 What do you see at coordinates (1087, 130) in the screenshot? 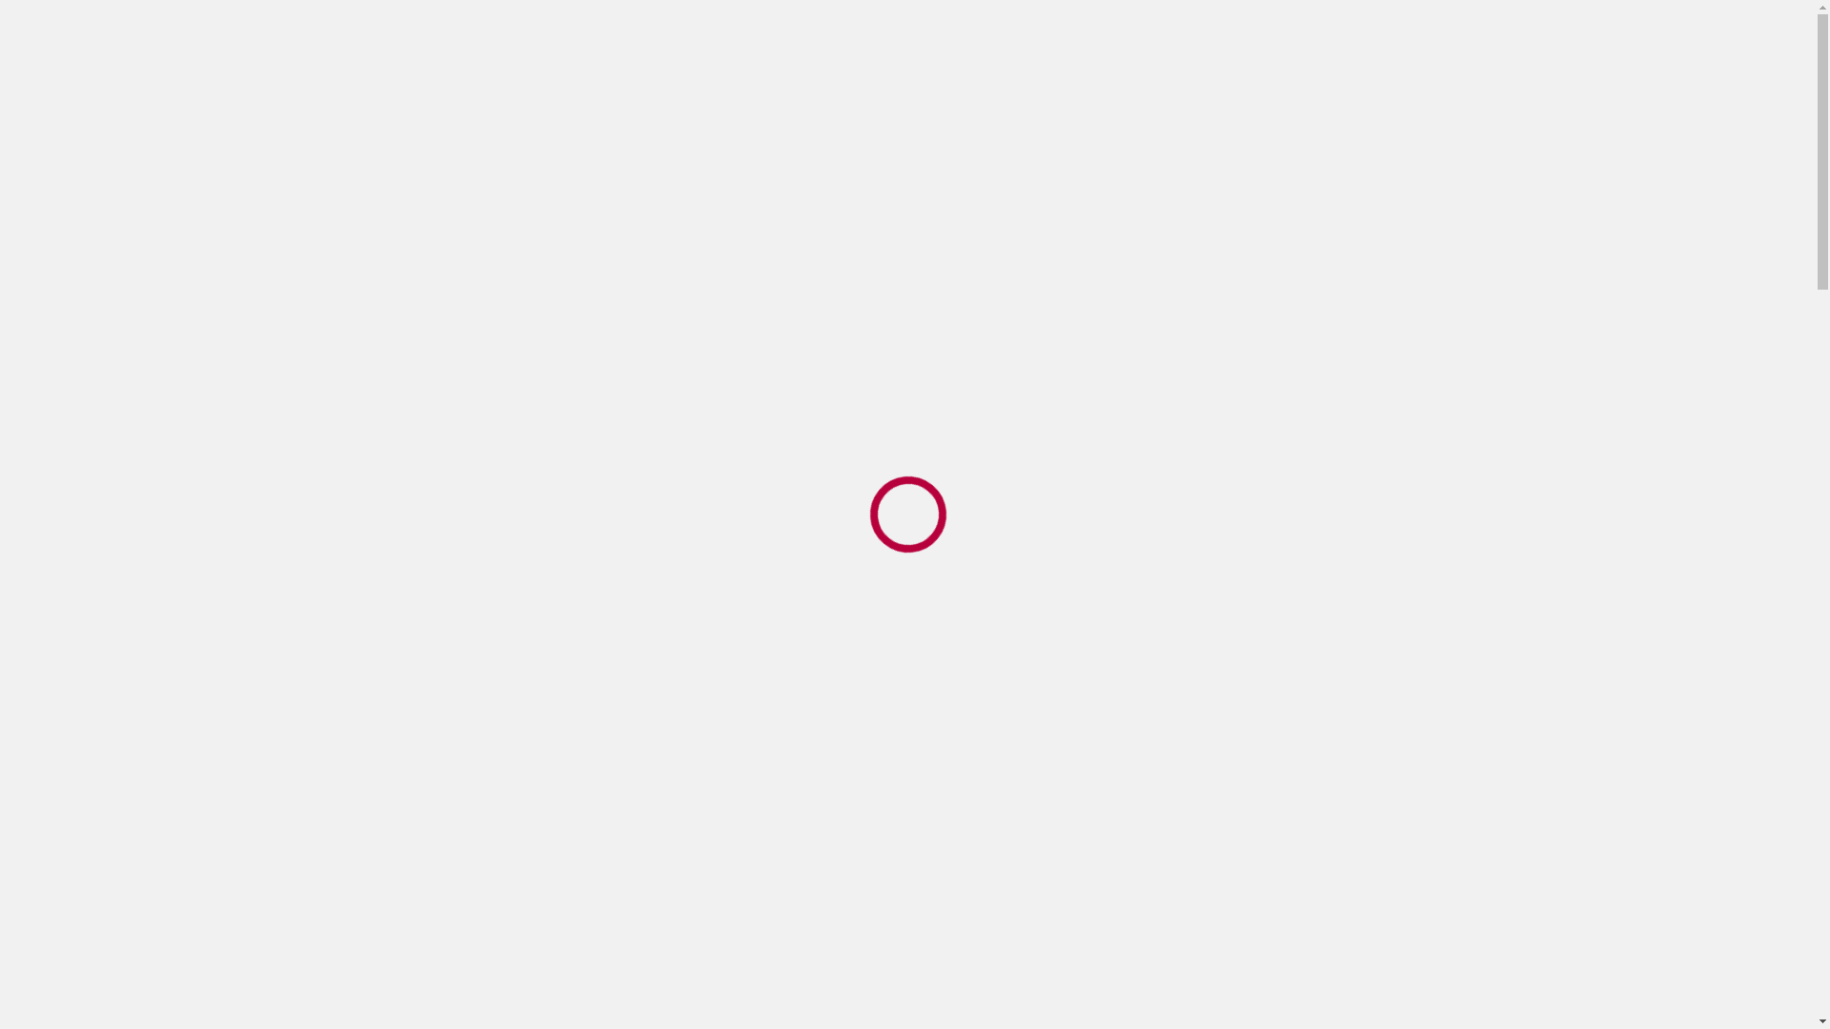
I see `AREAS OF LAW` at bounding box center [1087, 130].